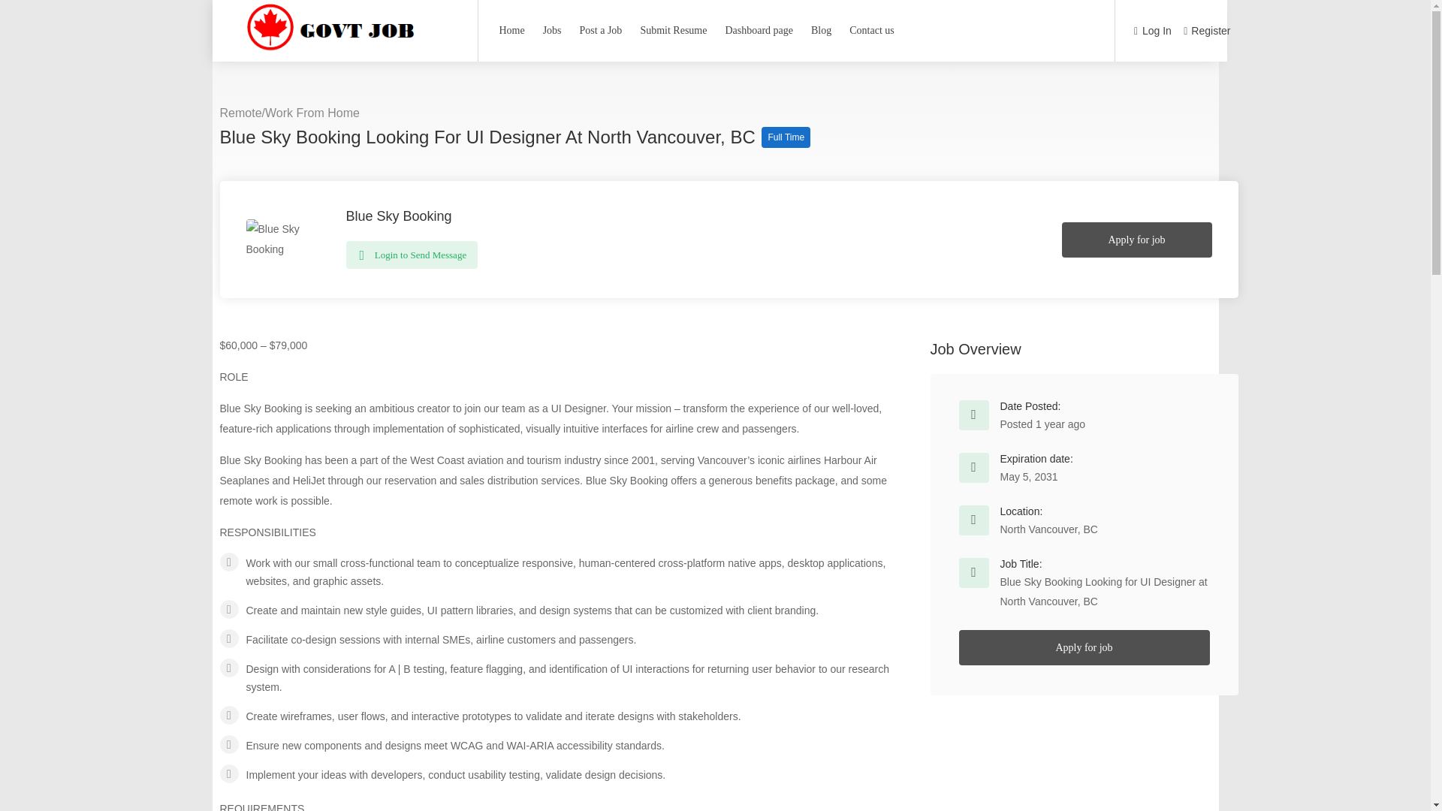  I want to click on Contact us, so click(871, 30).